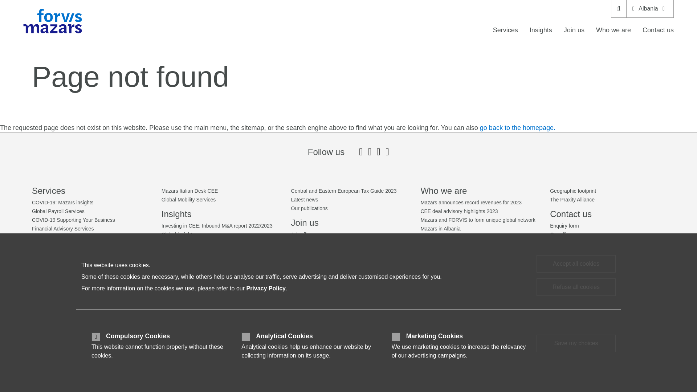  What do you see at coordinates (650, 9) in the screenshot?
I see `Albania` at bounding box center [650, 9].